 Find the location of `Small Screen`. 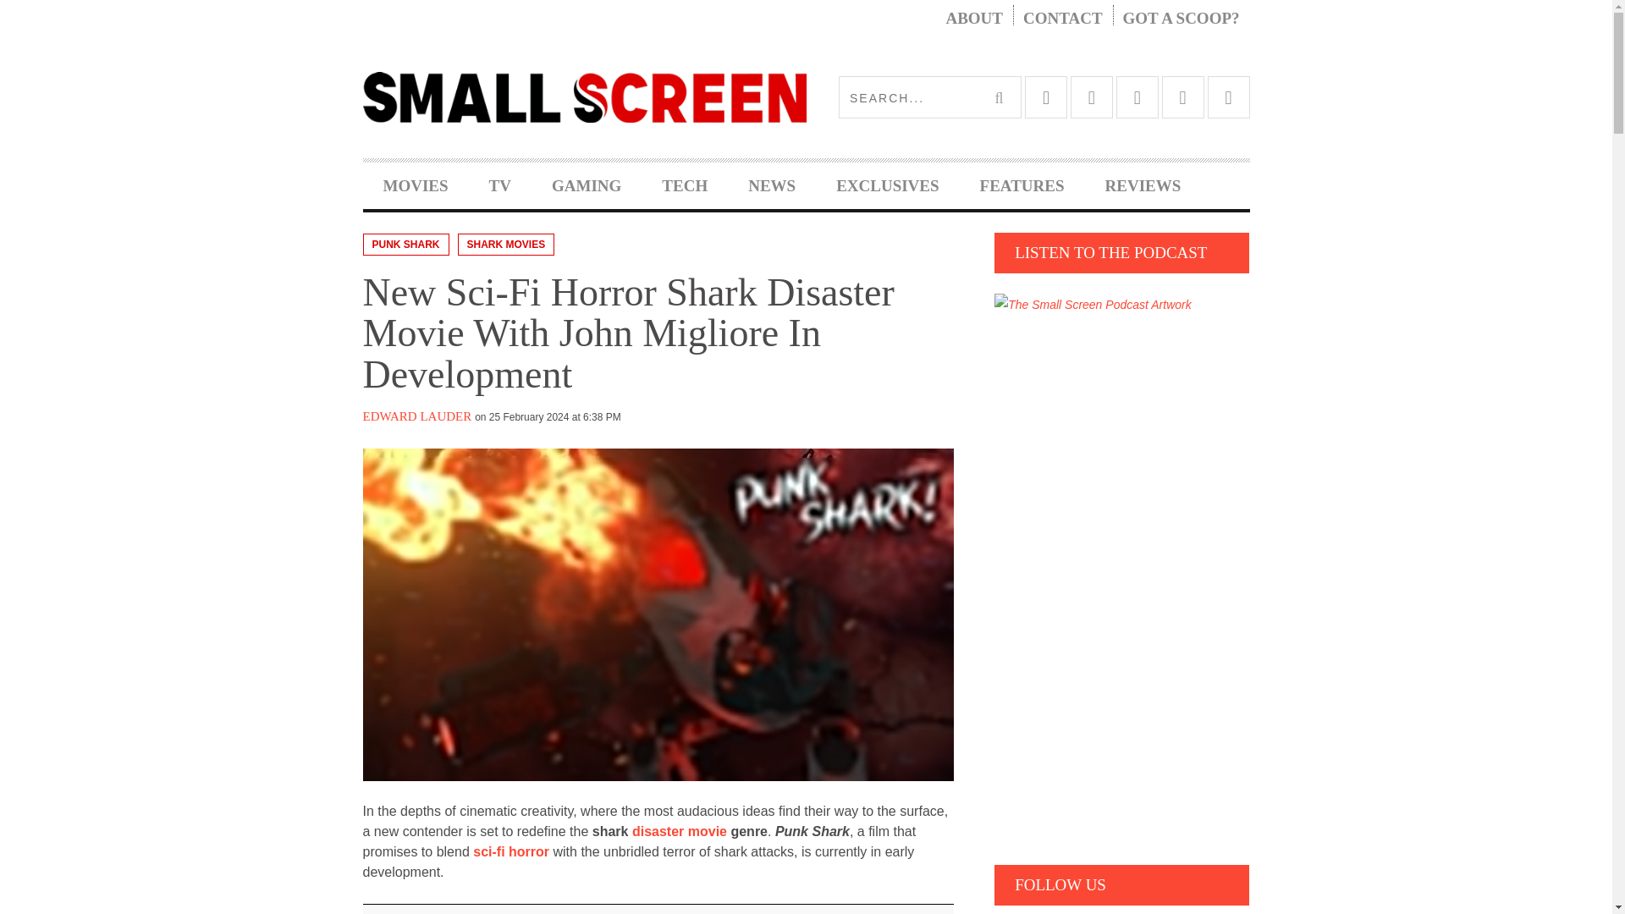

Small Screen is located at coordinates (584, 96).